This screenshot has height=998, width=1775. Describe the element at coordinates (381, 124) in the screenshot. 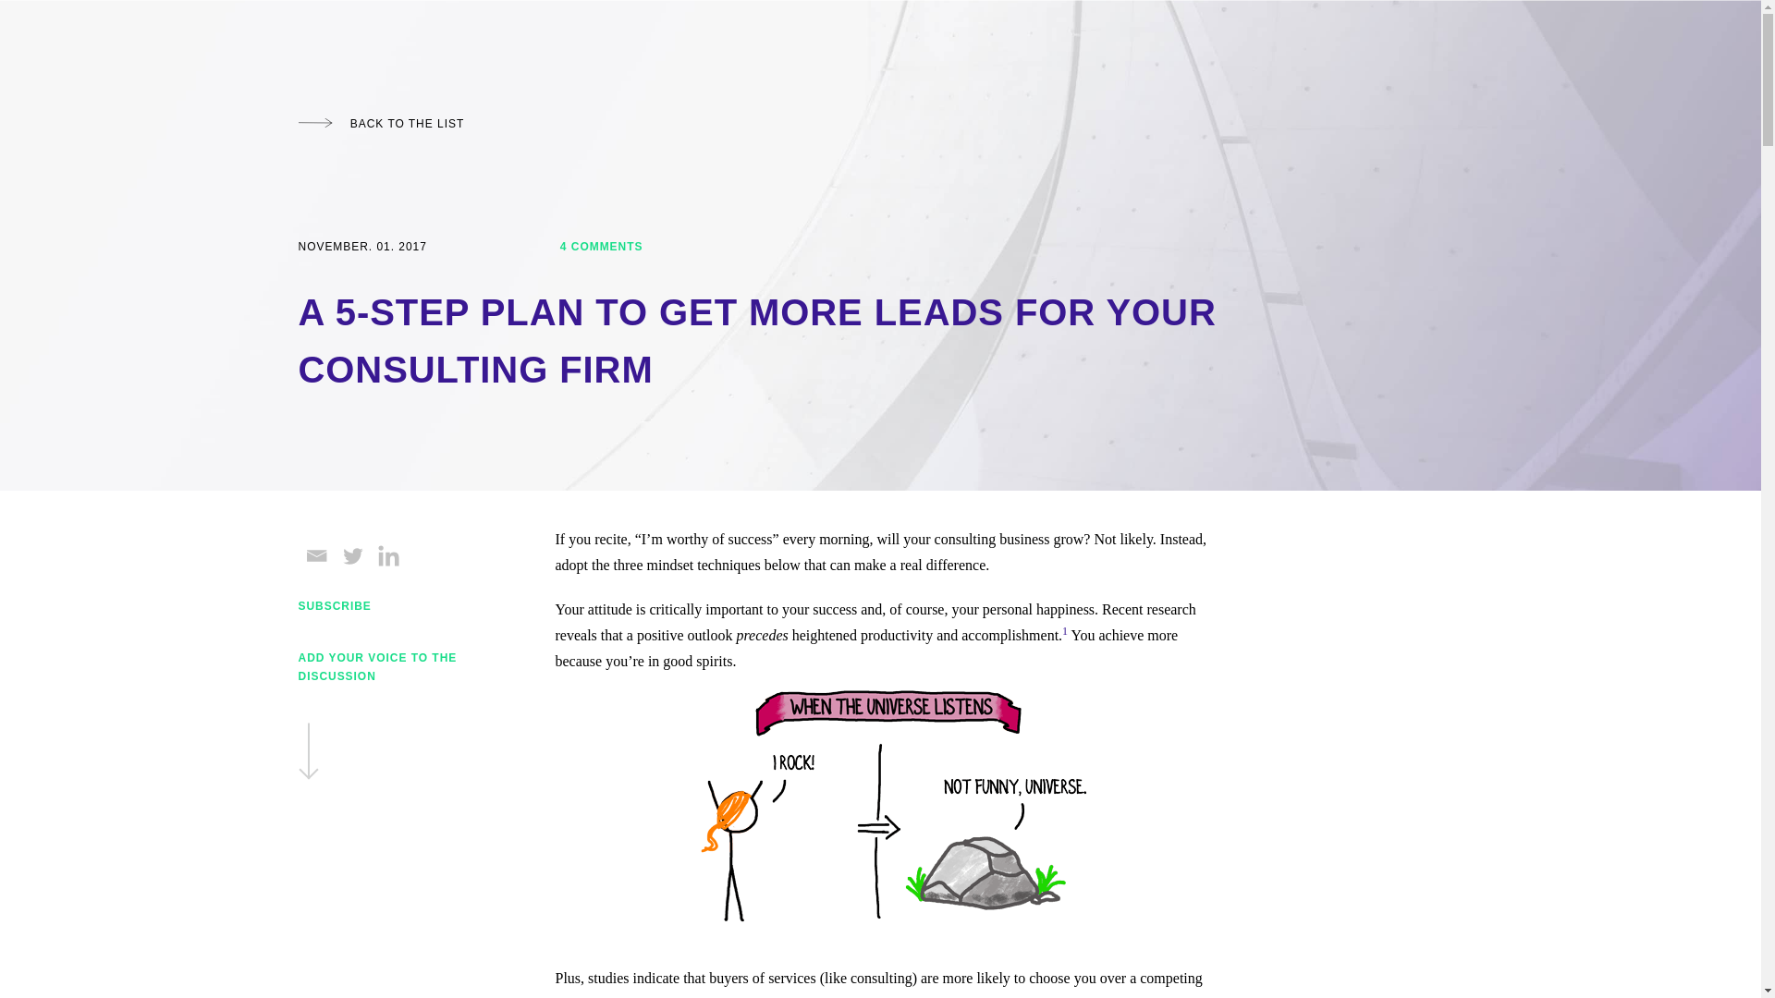

I see `BACK TO THE LIST` at that location.